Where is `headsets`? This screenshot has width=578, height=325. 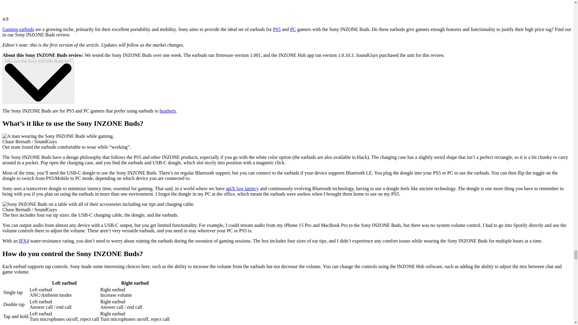
headsets is located at coordinates (167, 111).